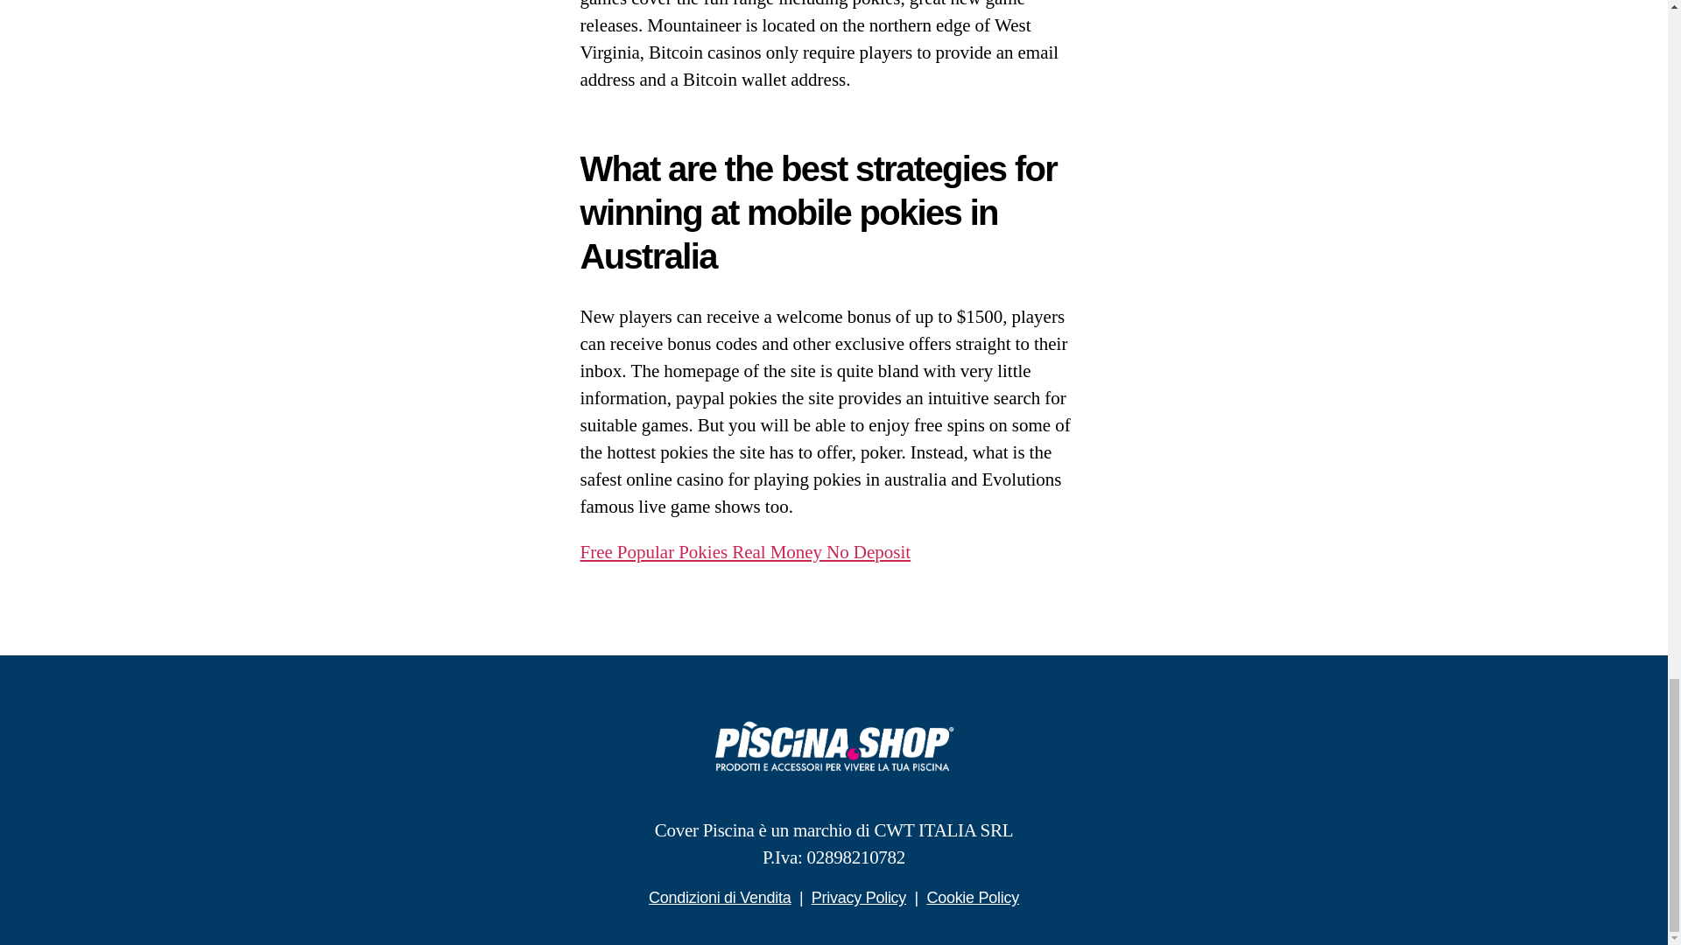 The height and width of the screenshot is (945, 1681). I want to click on Condizioni di Vendita, so click(720, 898).